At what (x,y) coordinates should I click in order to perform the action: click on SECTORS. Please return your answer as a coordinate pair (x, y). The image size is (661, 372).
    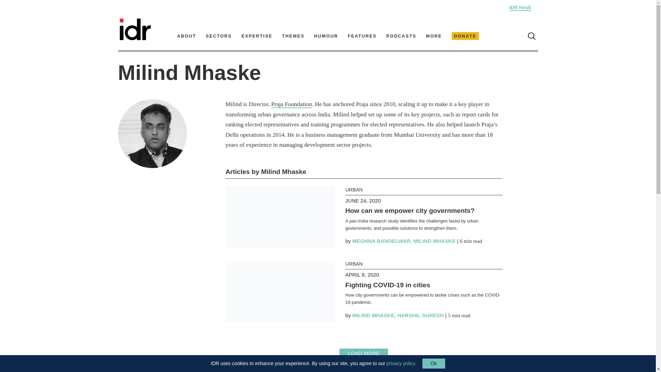
    Looking at the image, I should click on (219, 36).